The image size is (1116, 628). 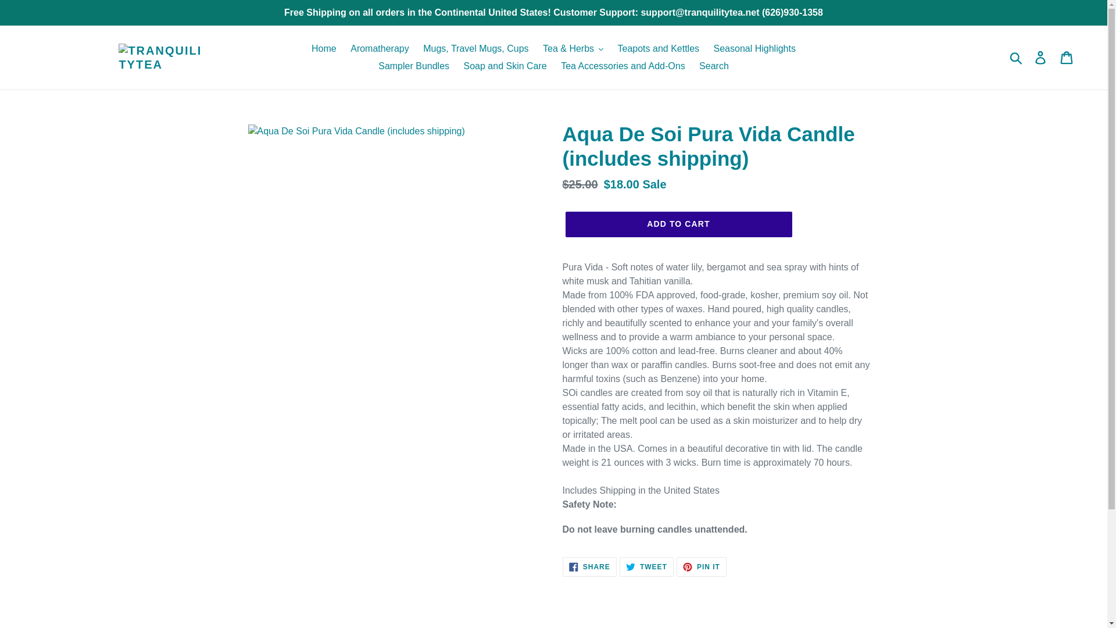 What do you see at coordinates (380, 49) in the screenshot?
I see `Aromatherapy` at bounding box center [380, 49].